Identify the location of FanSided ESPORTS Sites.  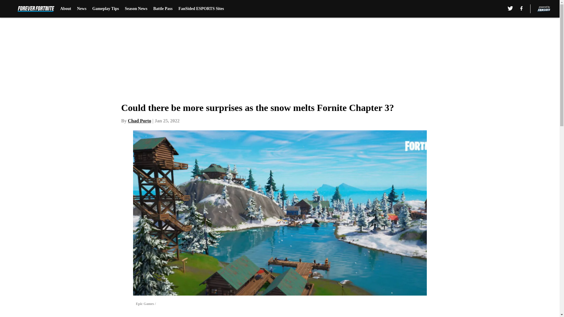
(201, 9).